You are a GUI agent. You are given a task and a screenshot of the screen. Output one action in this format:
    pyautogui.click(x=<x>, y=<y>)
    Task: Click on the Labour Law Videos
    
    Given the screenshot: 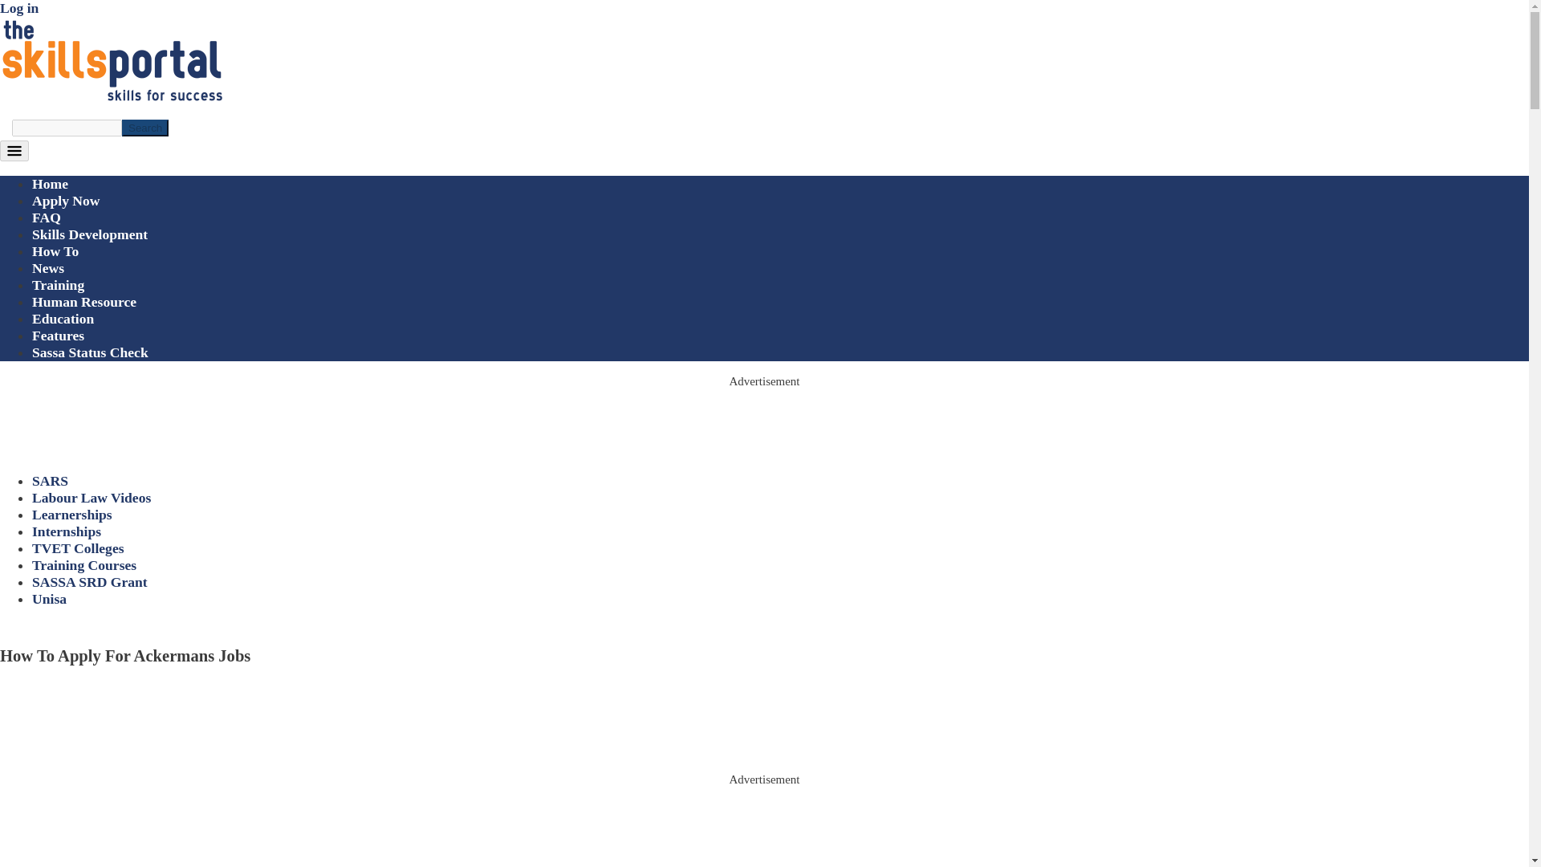 What is the action you would take?
    pyautogui.click(x=91, y=498)
    